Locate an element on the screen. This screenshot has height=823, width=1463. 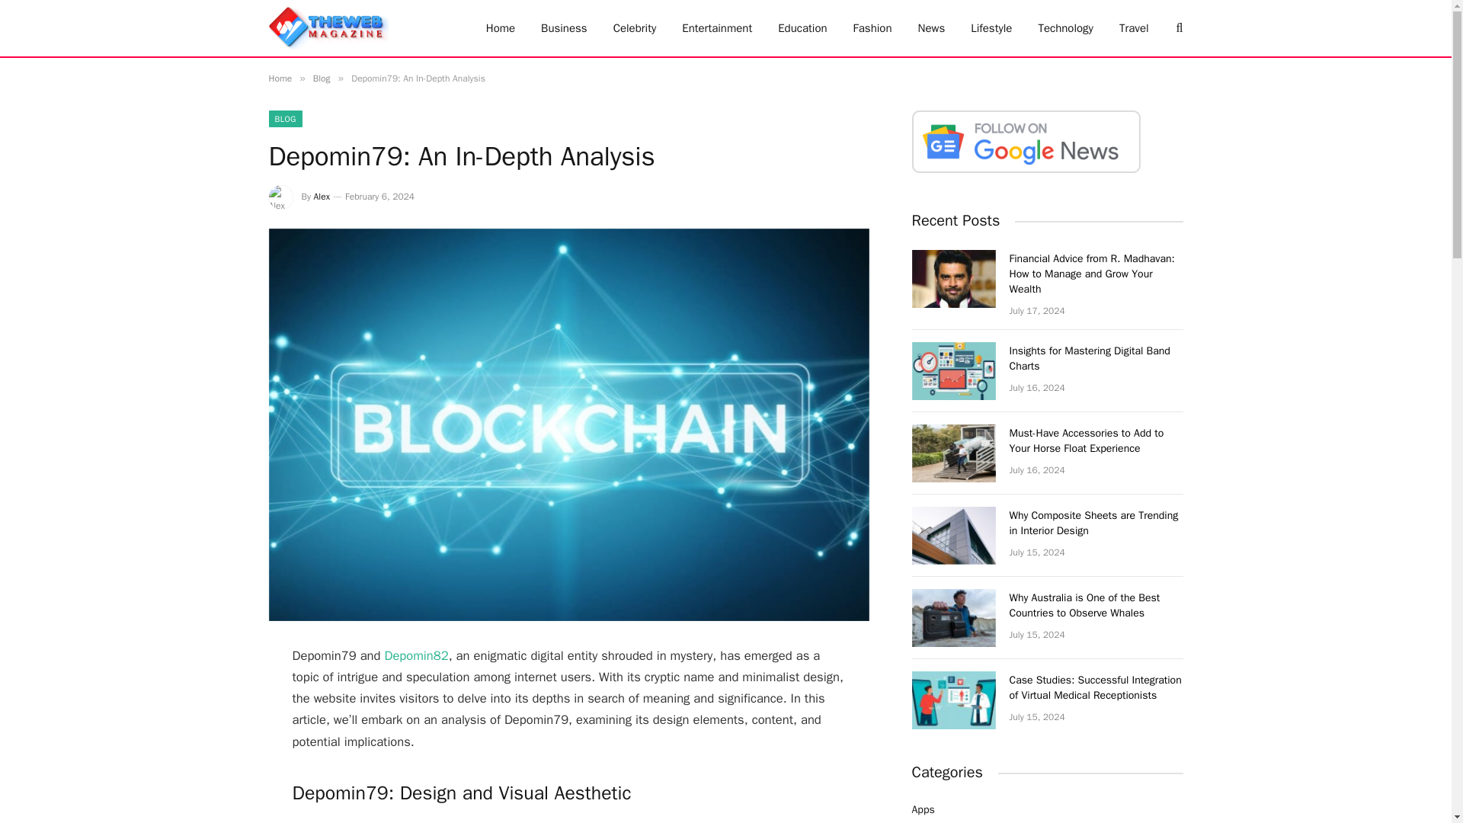
Travel is located at coordinates (1134, 28).